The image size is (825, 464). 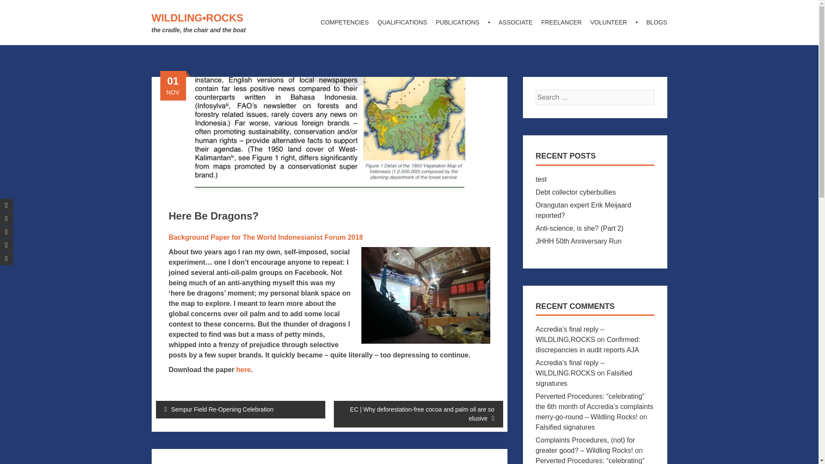 What do you see at coordinates (240, 410) in the screenshot?
I see `Sempur Field Re-Opening Celebration` at bounding box center [240, 410].